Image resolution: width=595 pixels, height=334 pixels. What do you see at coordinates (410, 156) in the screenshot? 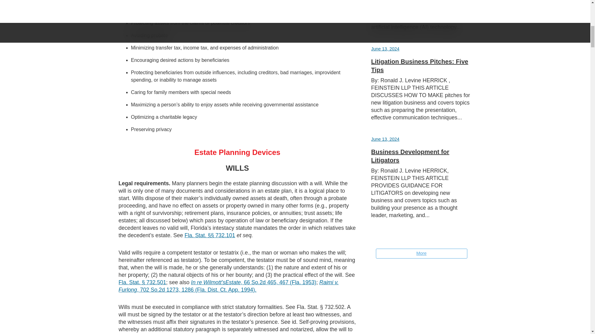
I see `Business Development for Litigators` at bounding box center [410, 156].